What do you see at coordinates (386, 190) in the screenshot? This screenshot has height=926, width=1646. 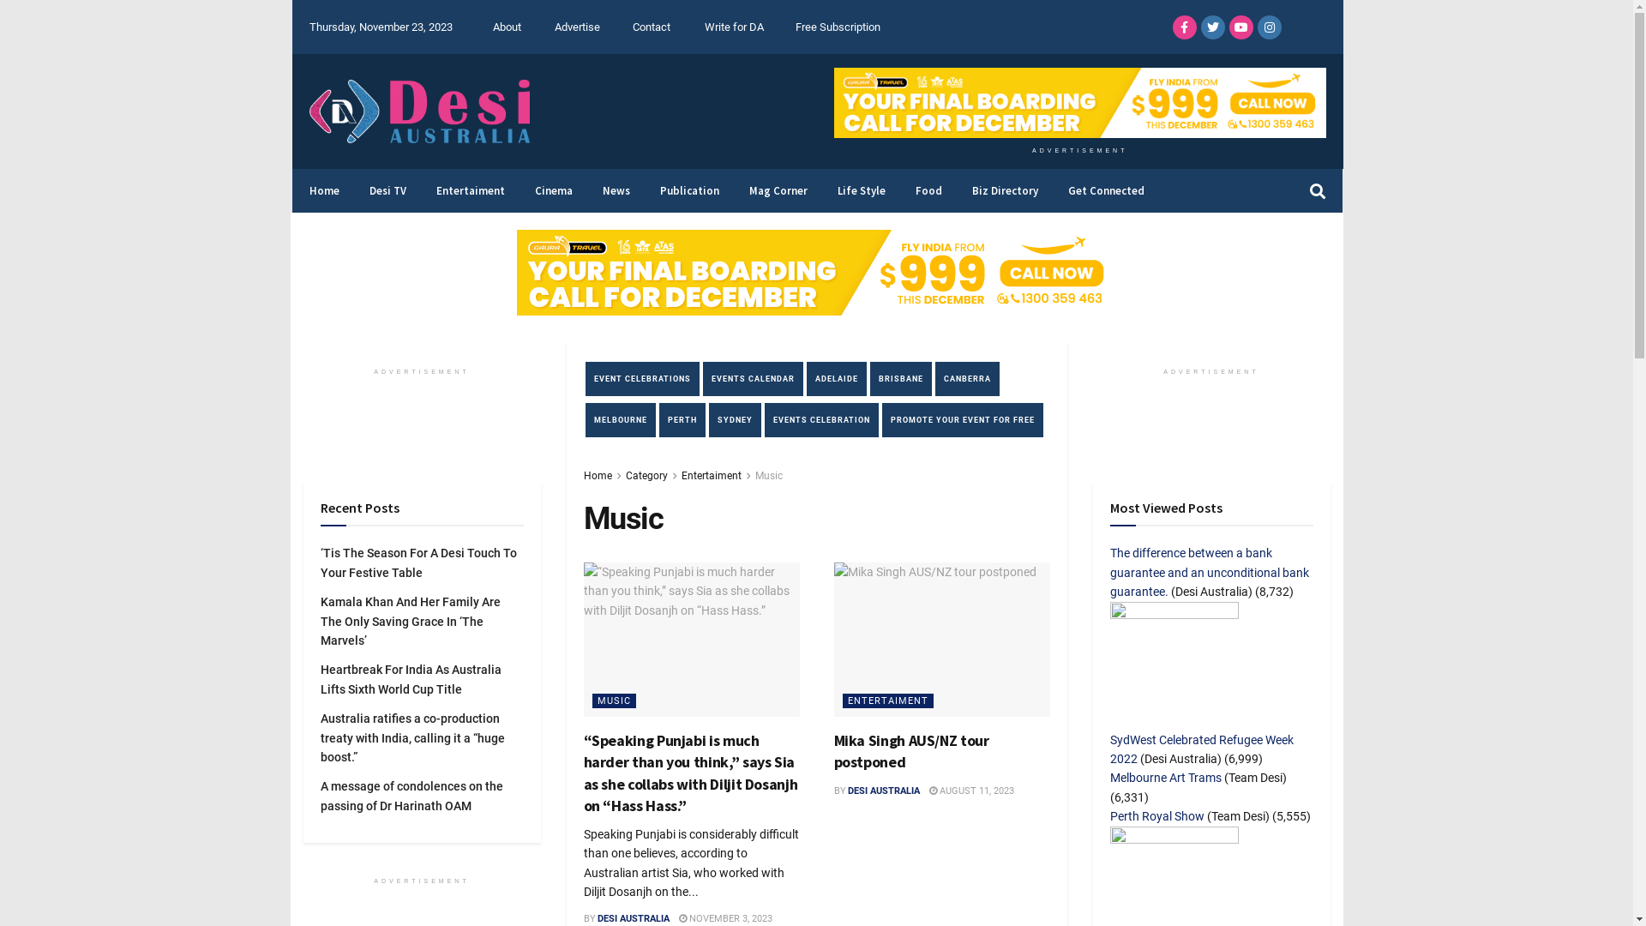 I see `Desi TV` at bounding box center [386, 190].